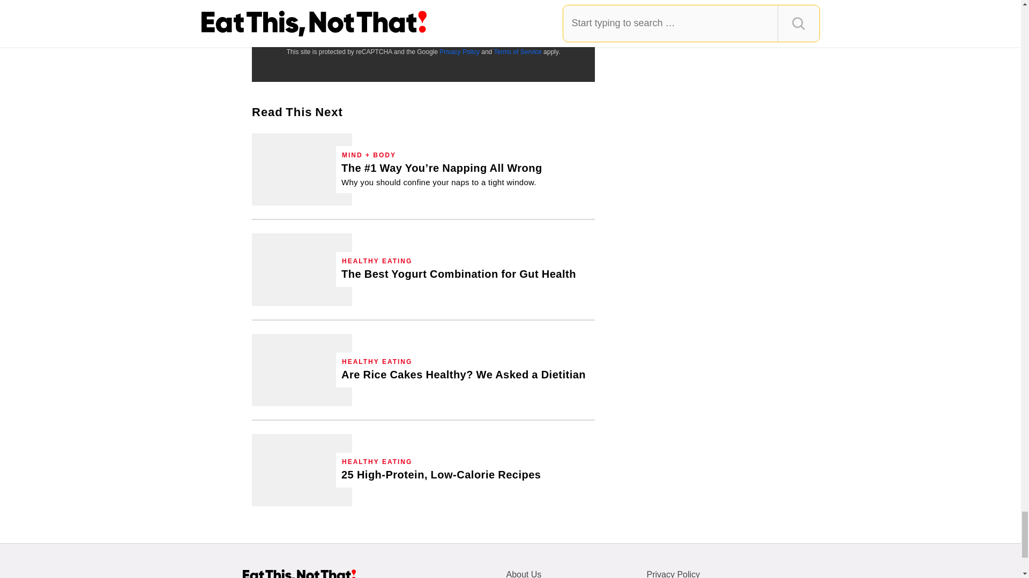 The width and height of the screenshot is (1029, 578). Describe the element at coordinates (302, 470) in the screenshot. I see `25 High-Protein Recipes That Are Also Low in Calories` at that location.